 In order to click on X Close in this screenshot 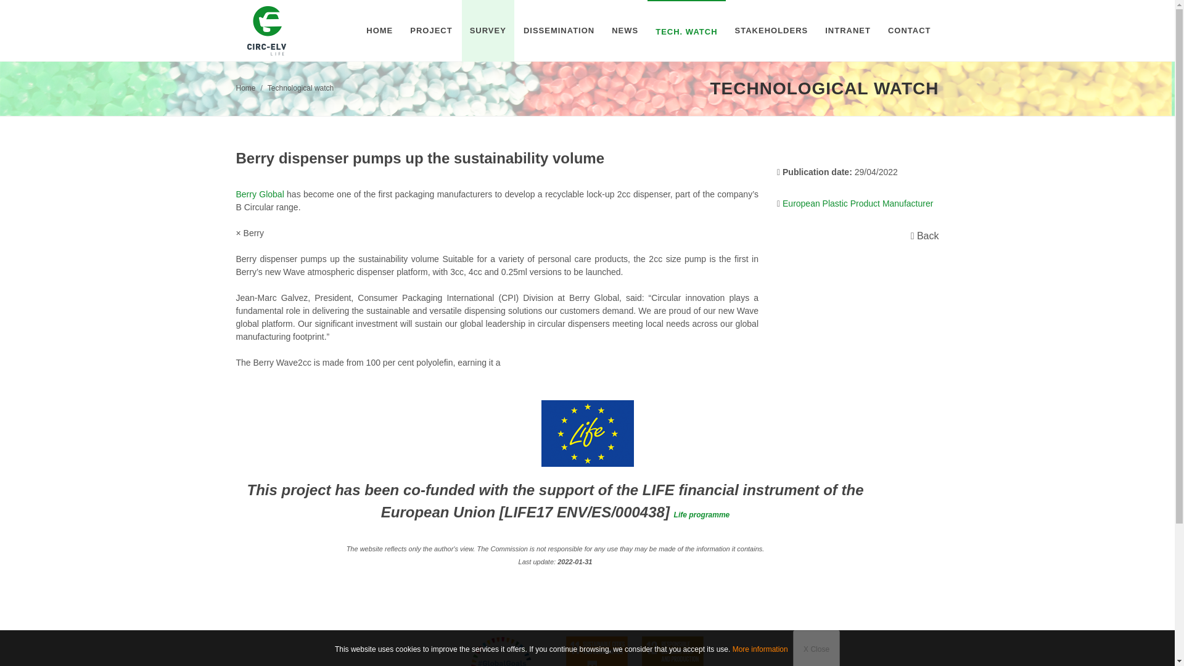, I will do `click(816, 647)`.